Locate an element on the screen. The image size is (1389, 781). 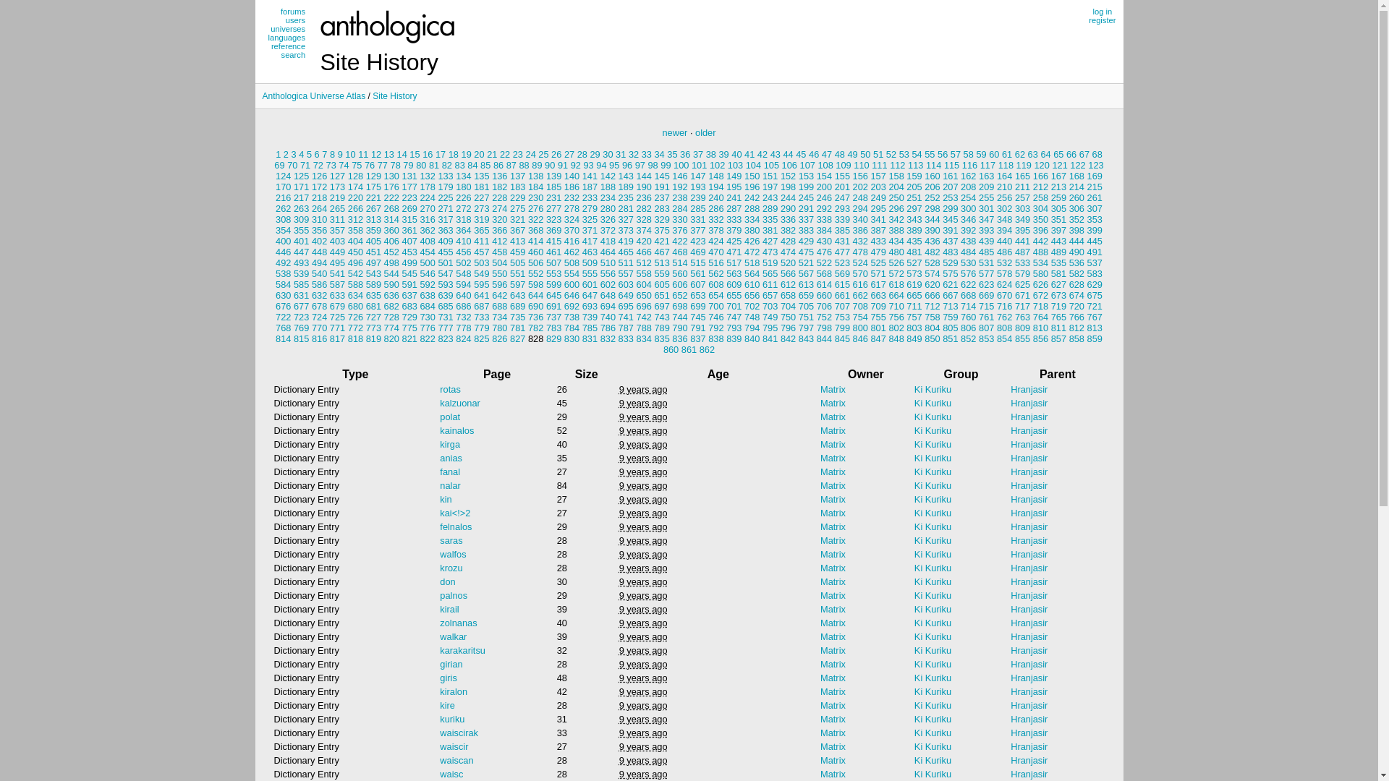
840 is located at coordinates (752, 338).